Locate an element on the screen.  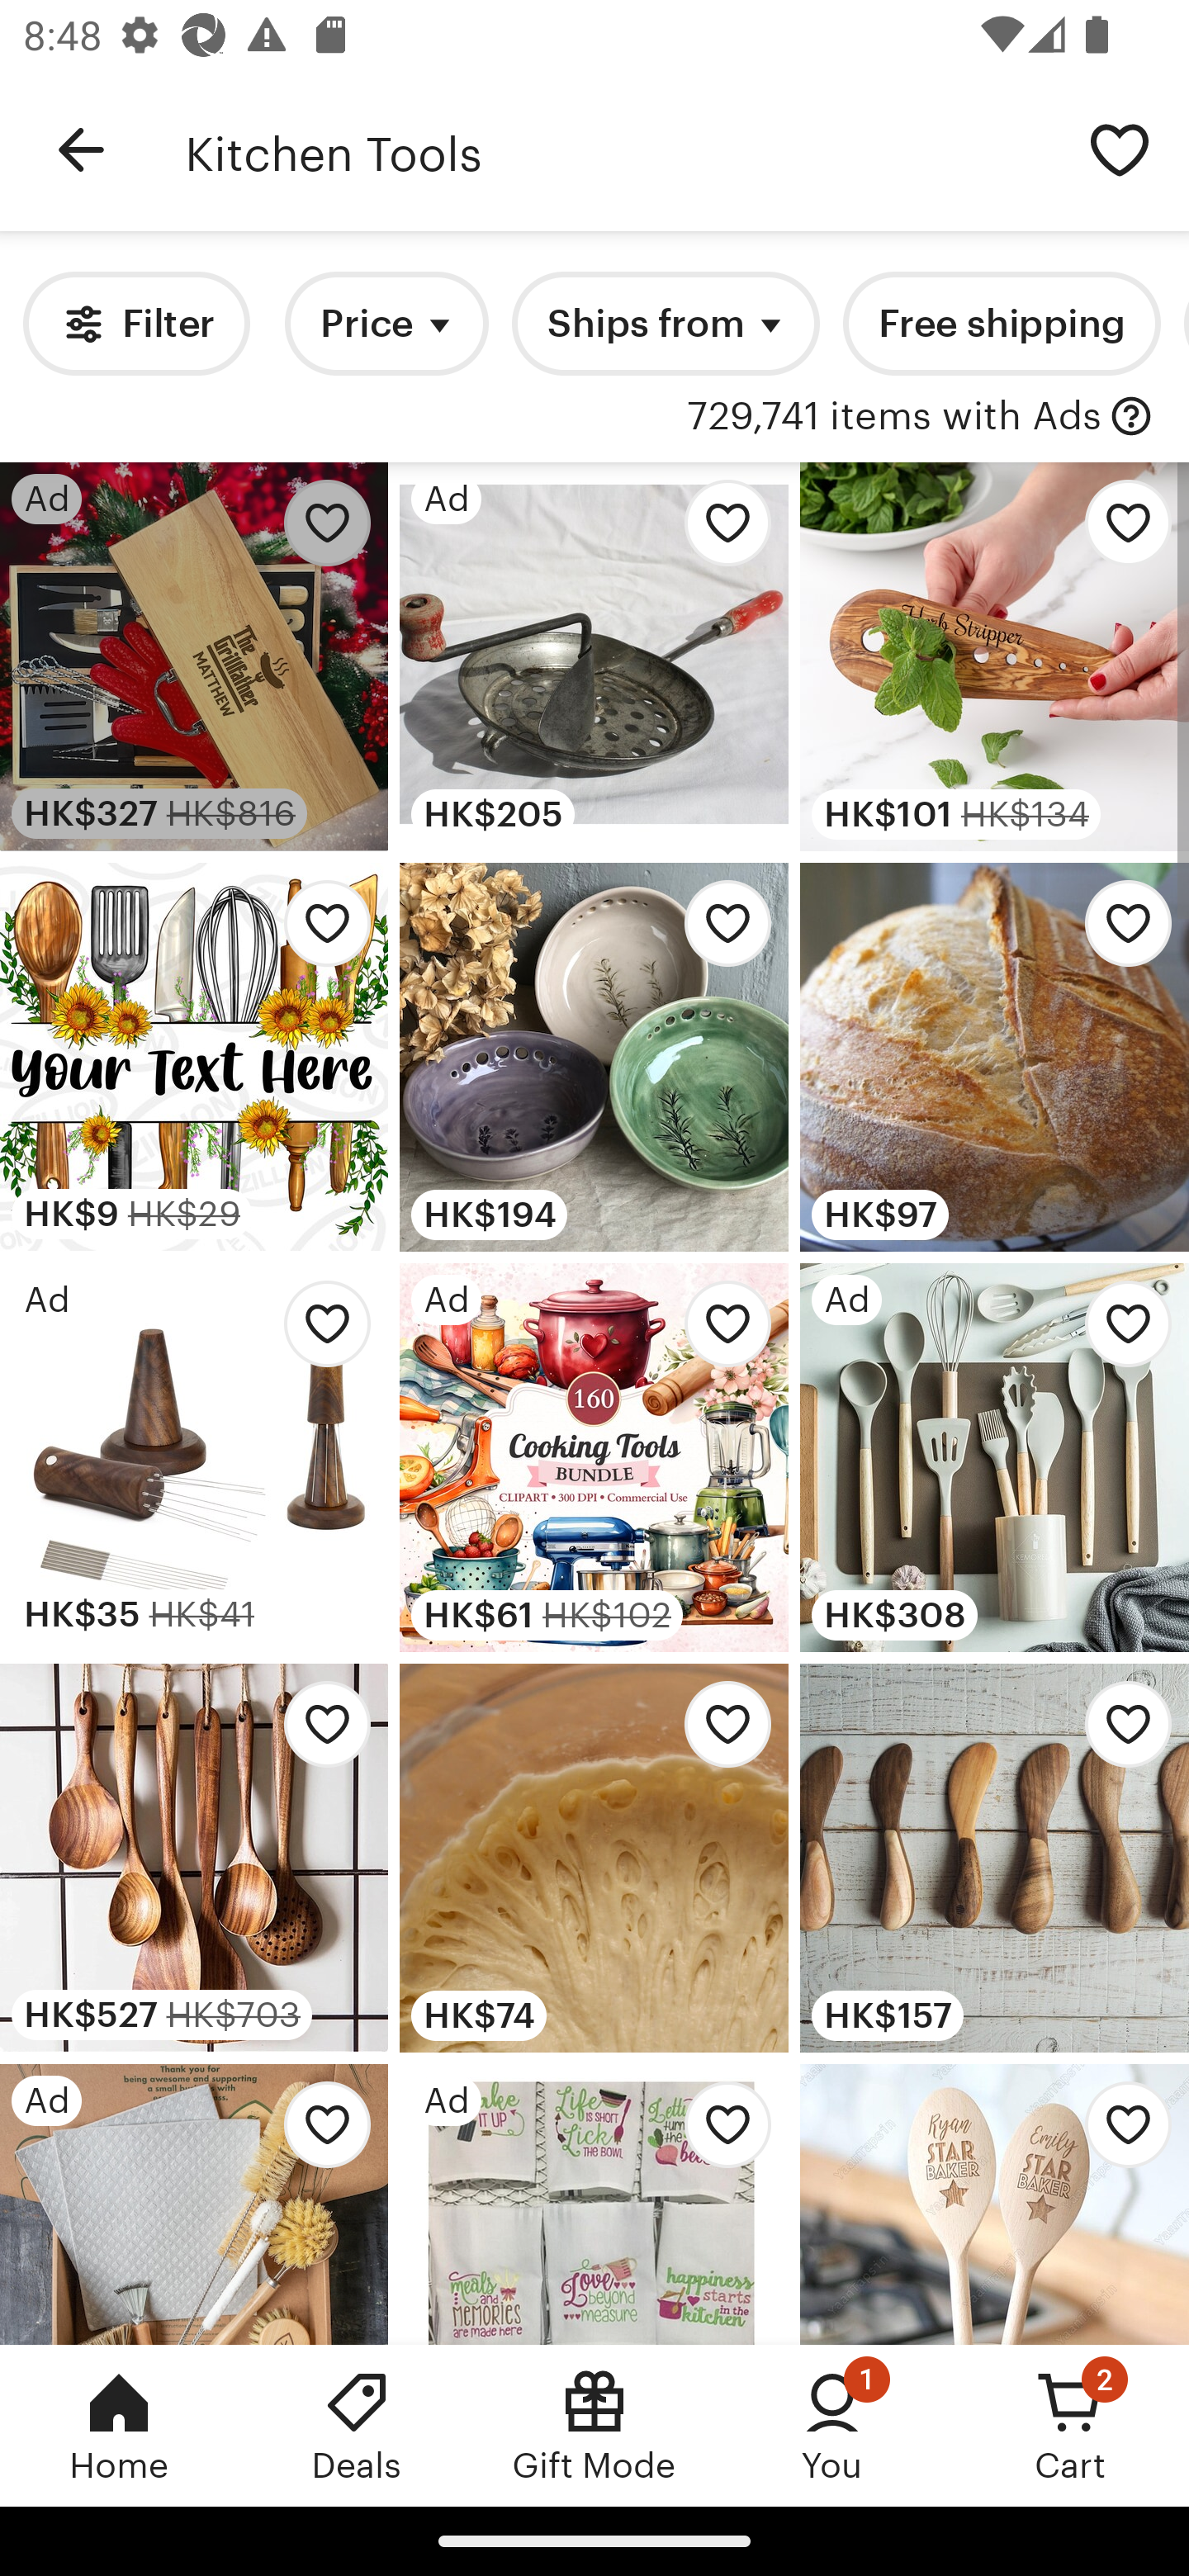
Gift Mode is located at coordinates (594, 2425).